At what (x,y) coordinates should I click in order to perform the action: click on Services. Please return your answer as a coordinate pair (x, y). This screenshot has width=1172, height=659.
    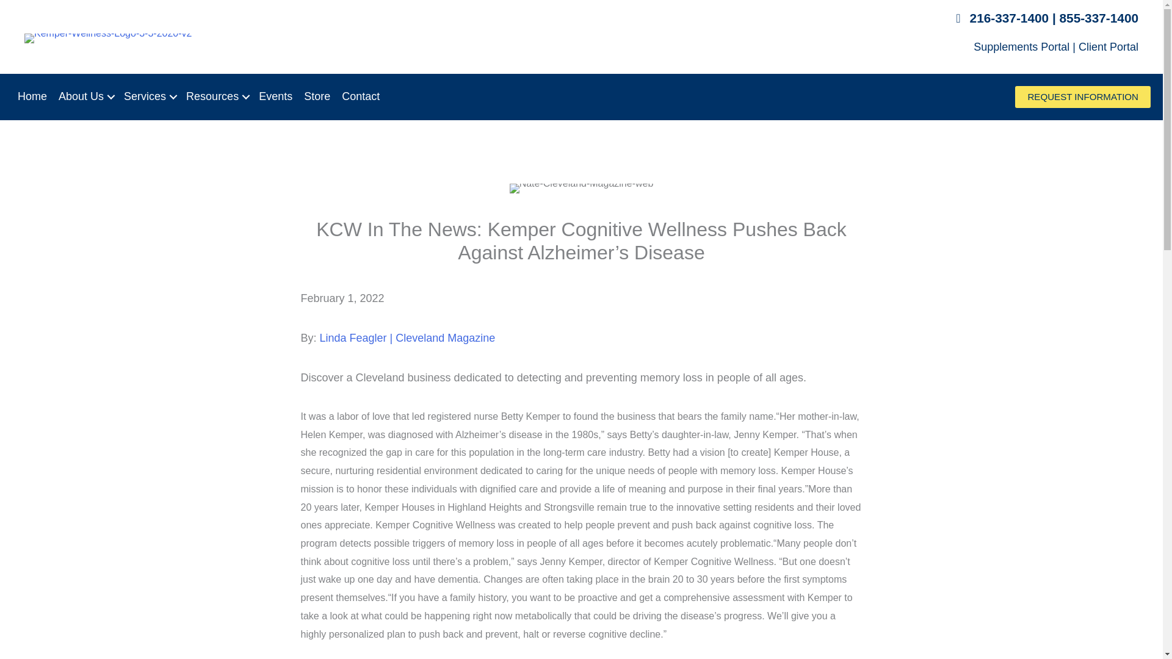
    Looking at the image, I should click on (149, 96).